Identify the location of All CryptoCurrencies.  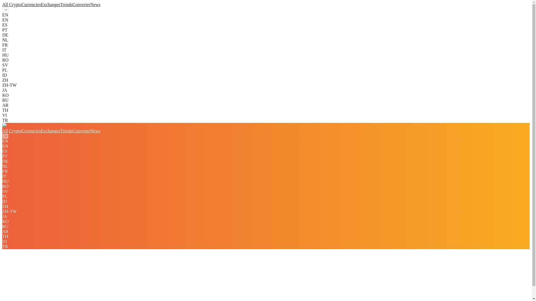
(21, 4).